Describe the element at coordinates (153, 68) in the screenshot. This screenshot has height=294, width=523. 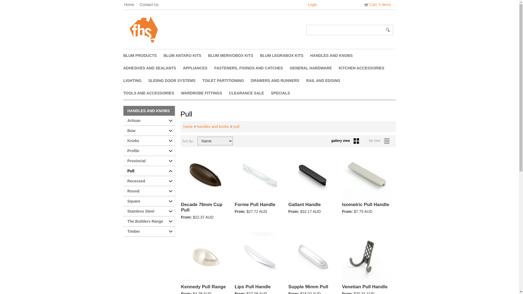
I see `ADHESIVES AND SEALANTS` at that location.